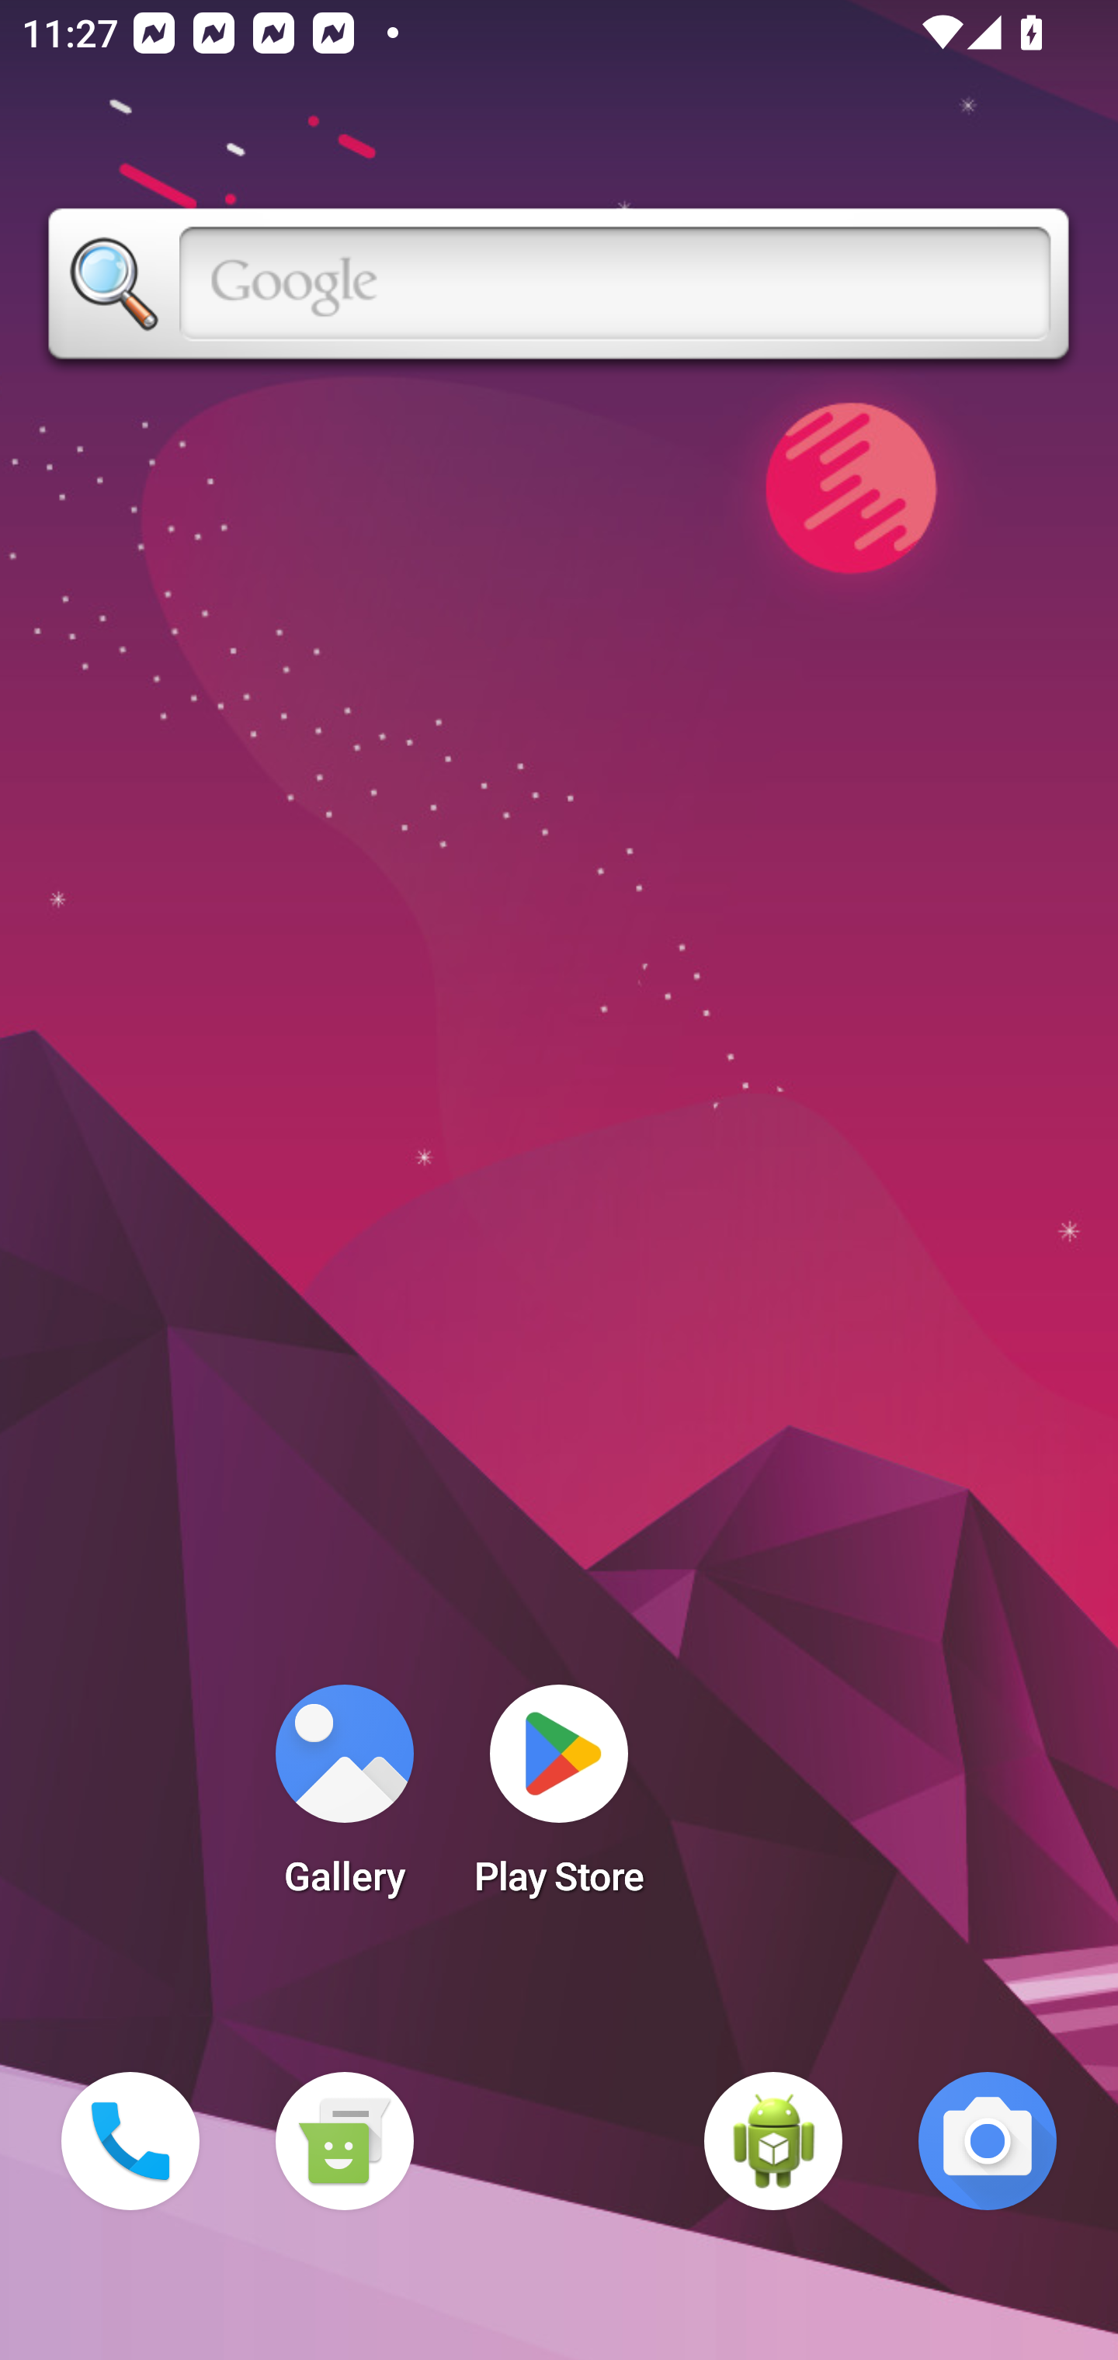 This screenshot has width=1118, height=2360. I want to click on Camera, so click(988, 2141).